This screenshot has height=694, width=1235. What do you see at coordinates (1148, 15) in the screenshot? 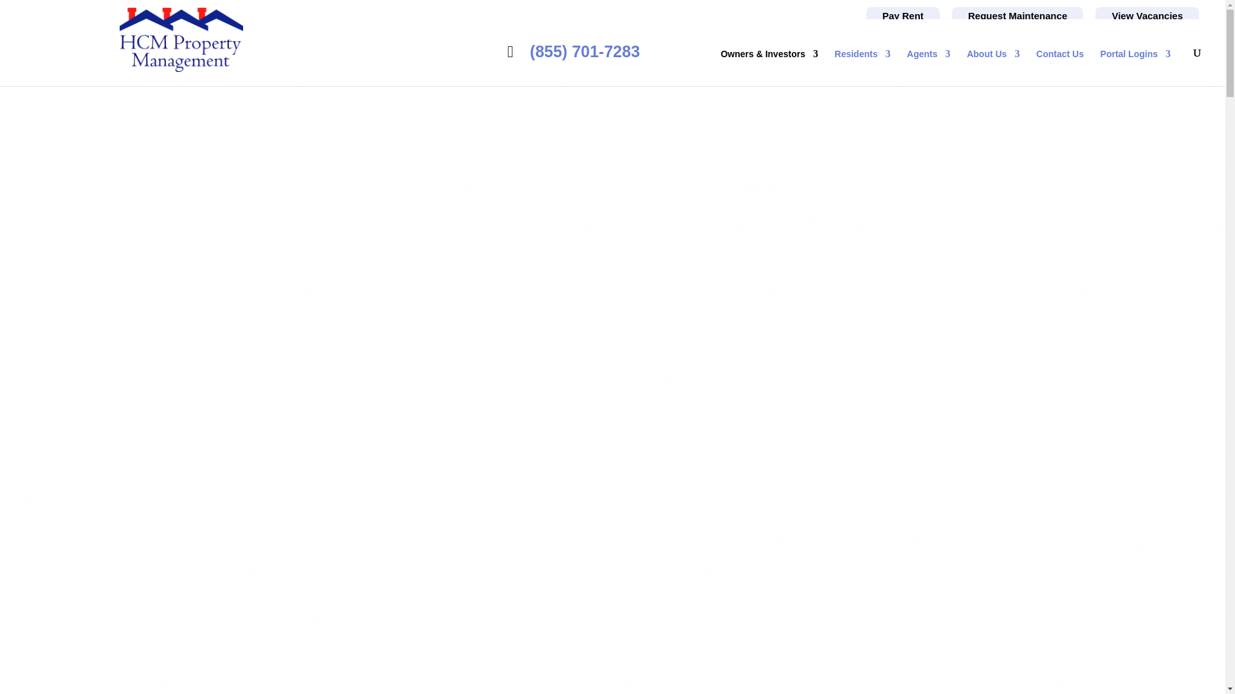
I see `View Vacancies` at bounding box center [1148, 15].